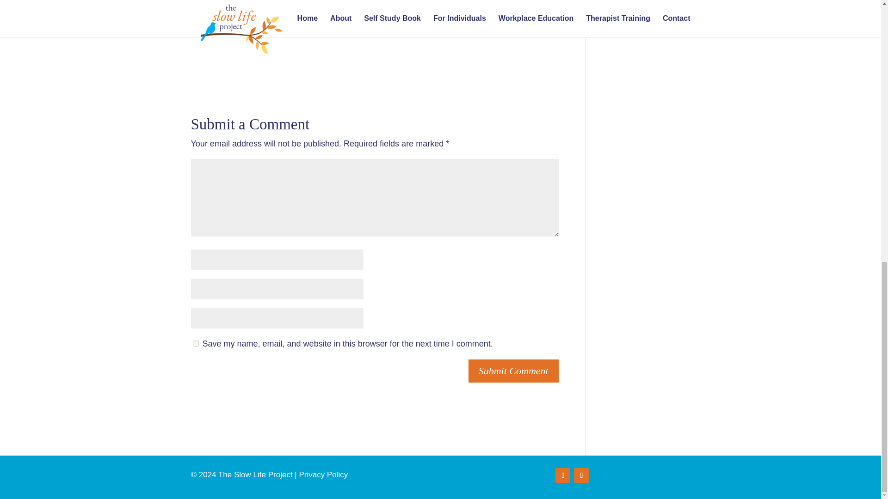 Image resolution: width=888 pixels, height=499 pixels. What do you see at coordinates (370, 3) in the screenshot?
I see `The Slow Life Project` at bounding box center [370, 3].